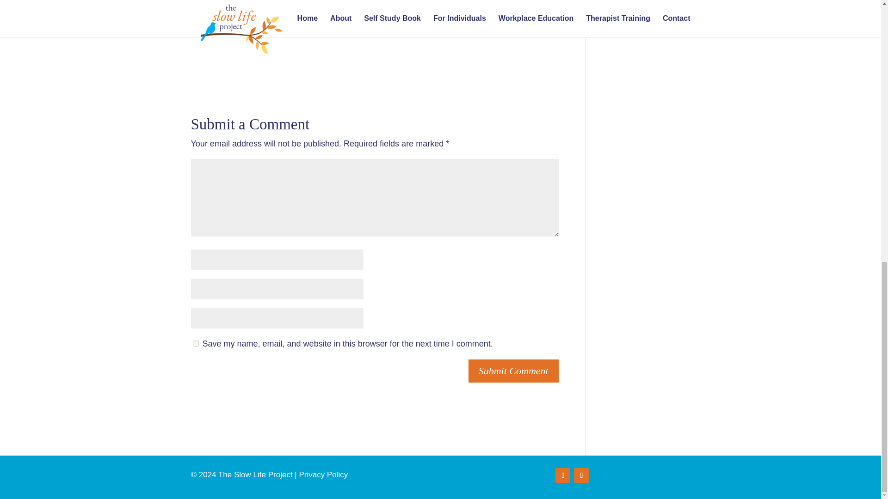 Image resolution: width=888 pixels, height=499 pixels. What do you see at coordinates (370, 3) in the screenshot?
I see `The Slow Life Project` at bounding box center [370, 3].